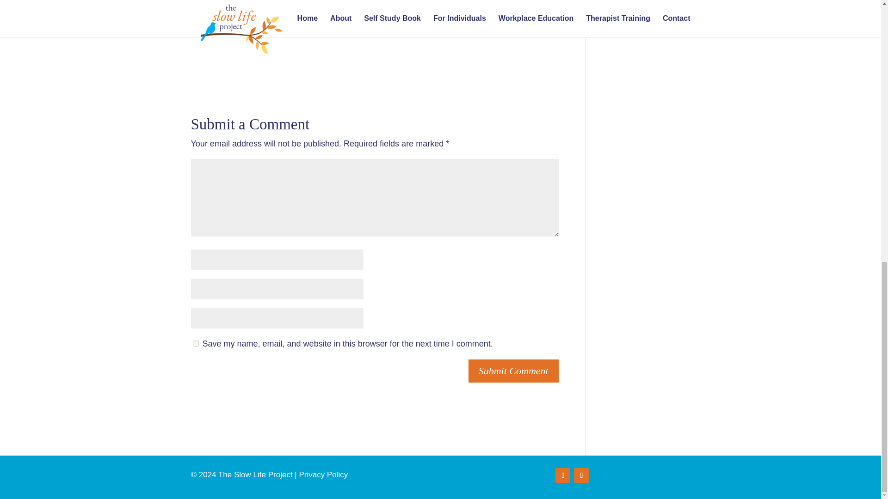 Image resolution: width=888 pixels, height=499 pixels. What do you see at coordinates (370, 3) in the screenshot?
I see `The Slow Life Project` at bounding box center [370, 3].